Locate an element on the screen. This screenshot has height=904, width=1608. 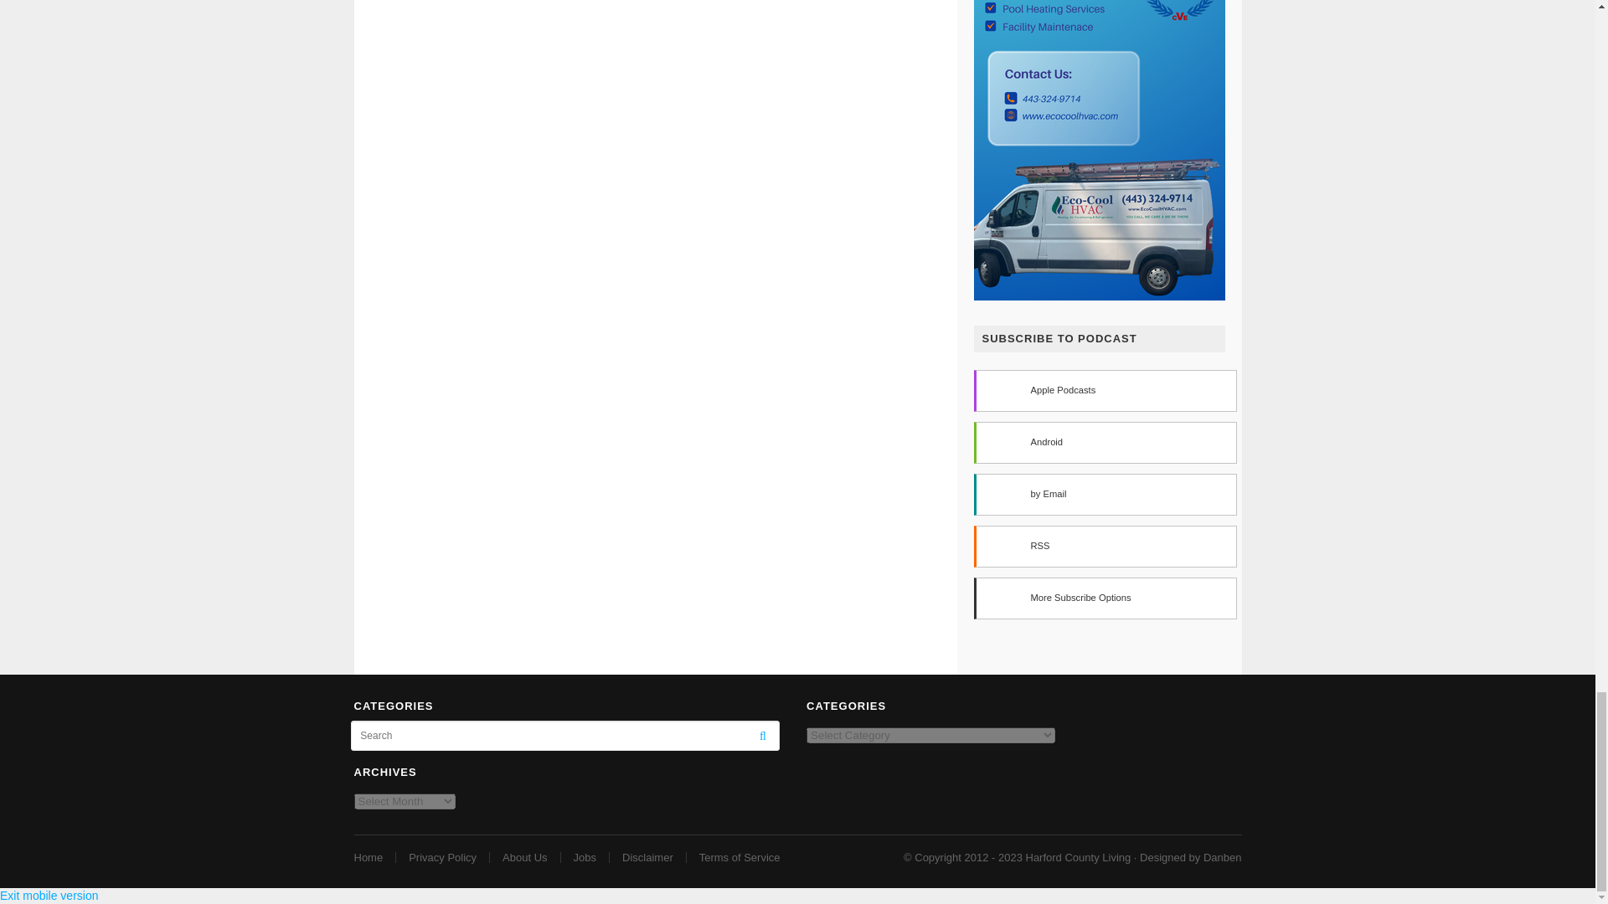
Subscribe via RSS is located at coordinates (1104, 546).